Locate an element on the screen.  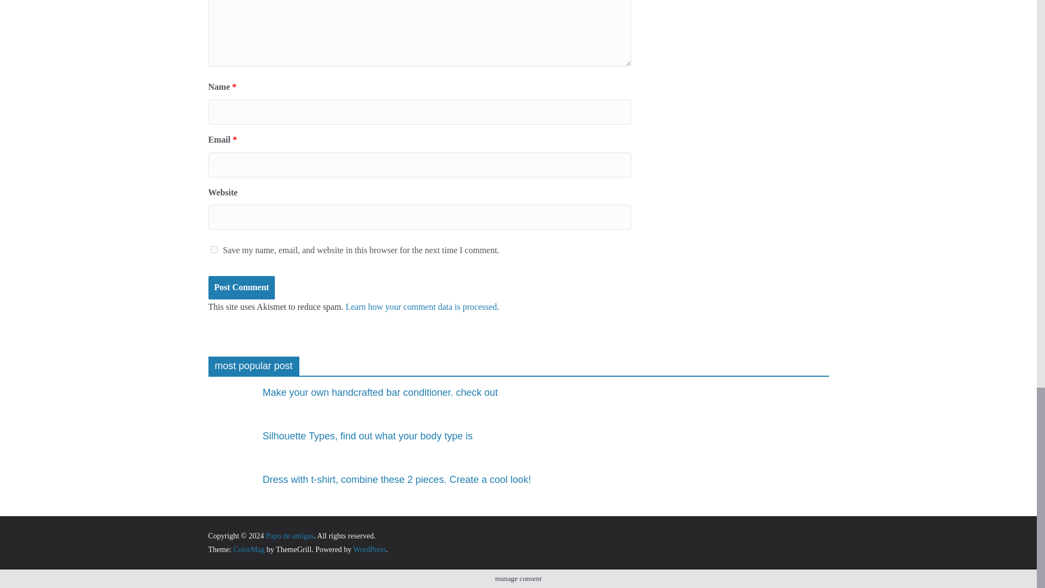
Silhouette Types, find out what your body type is is located at coordinates (230, 451).